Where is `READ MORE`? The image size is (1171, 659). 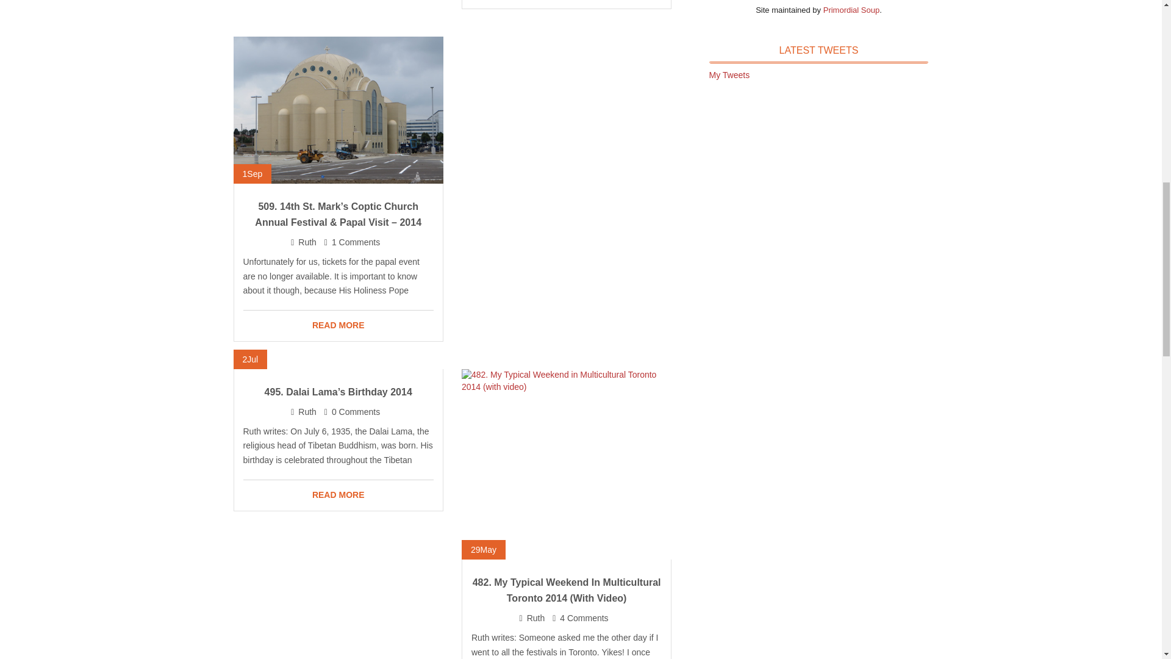 READ MORE is located at coordinates (338, 326).